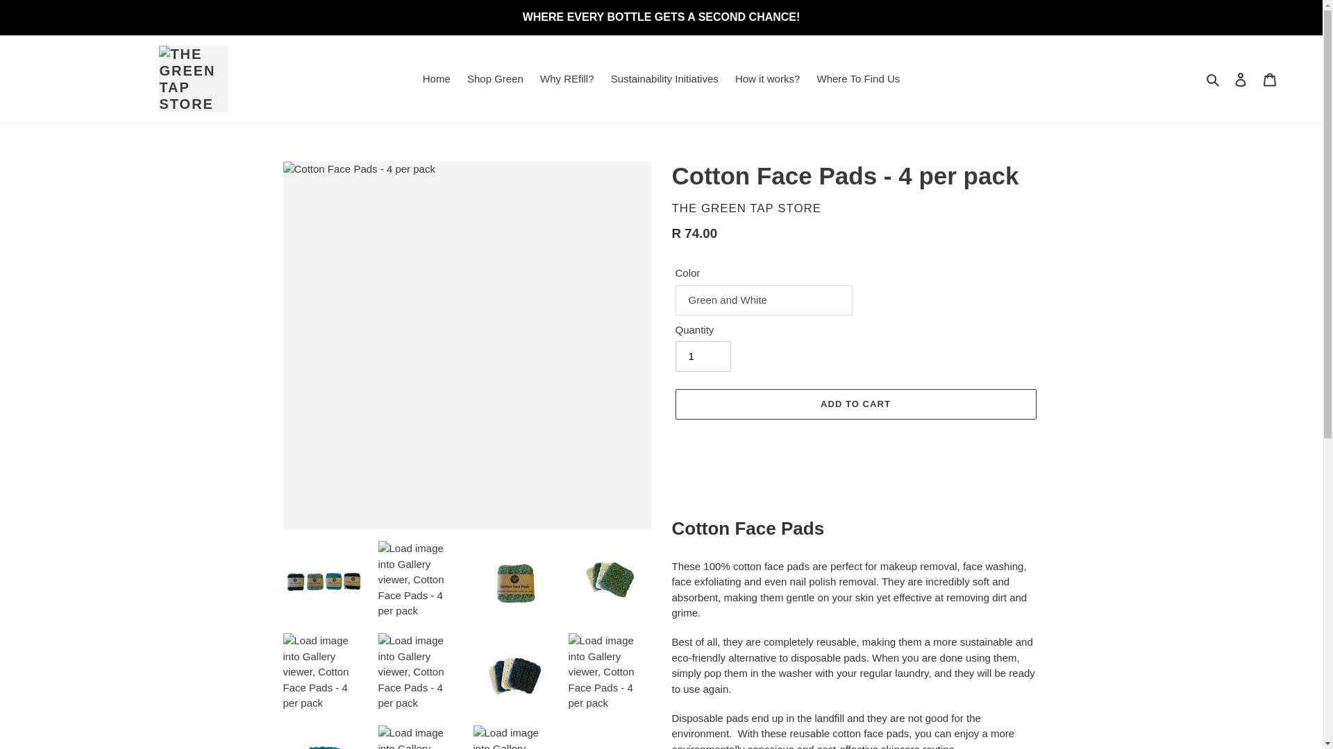 The width and height of the screenshot is (1333, 749). Describe the element at coordinates (664, 79) in the screenshot. I see `Sustainability Initiatives` at that location.